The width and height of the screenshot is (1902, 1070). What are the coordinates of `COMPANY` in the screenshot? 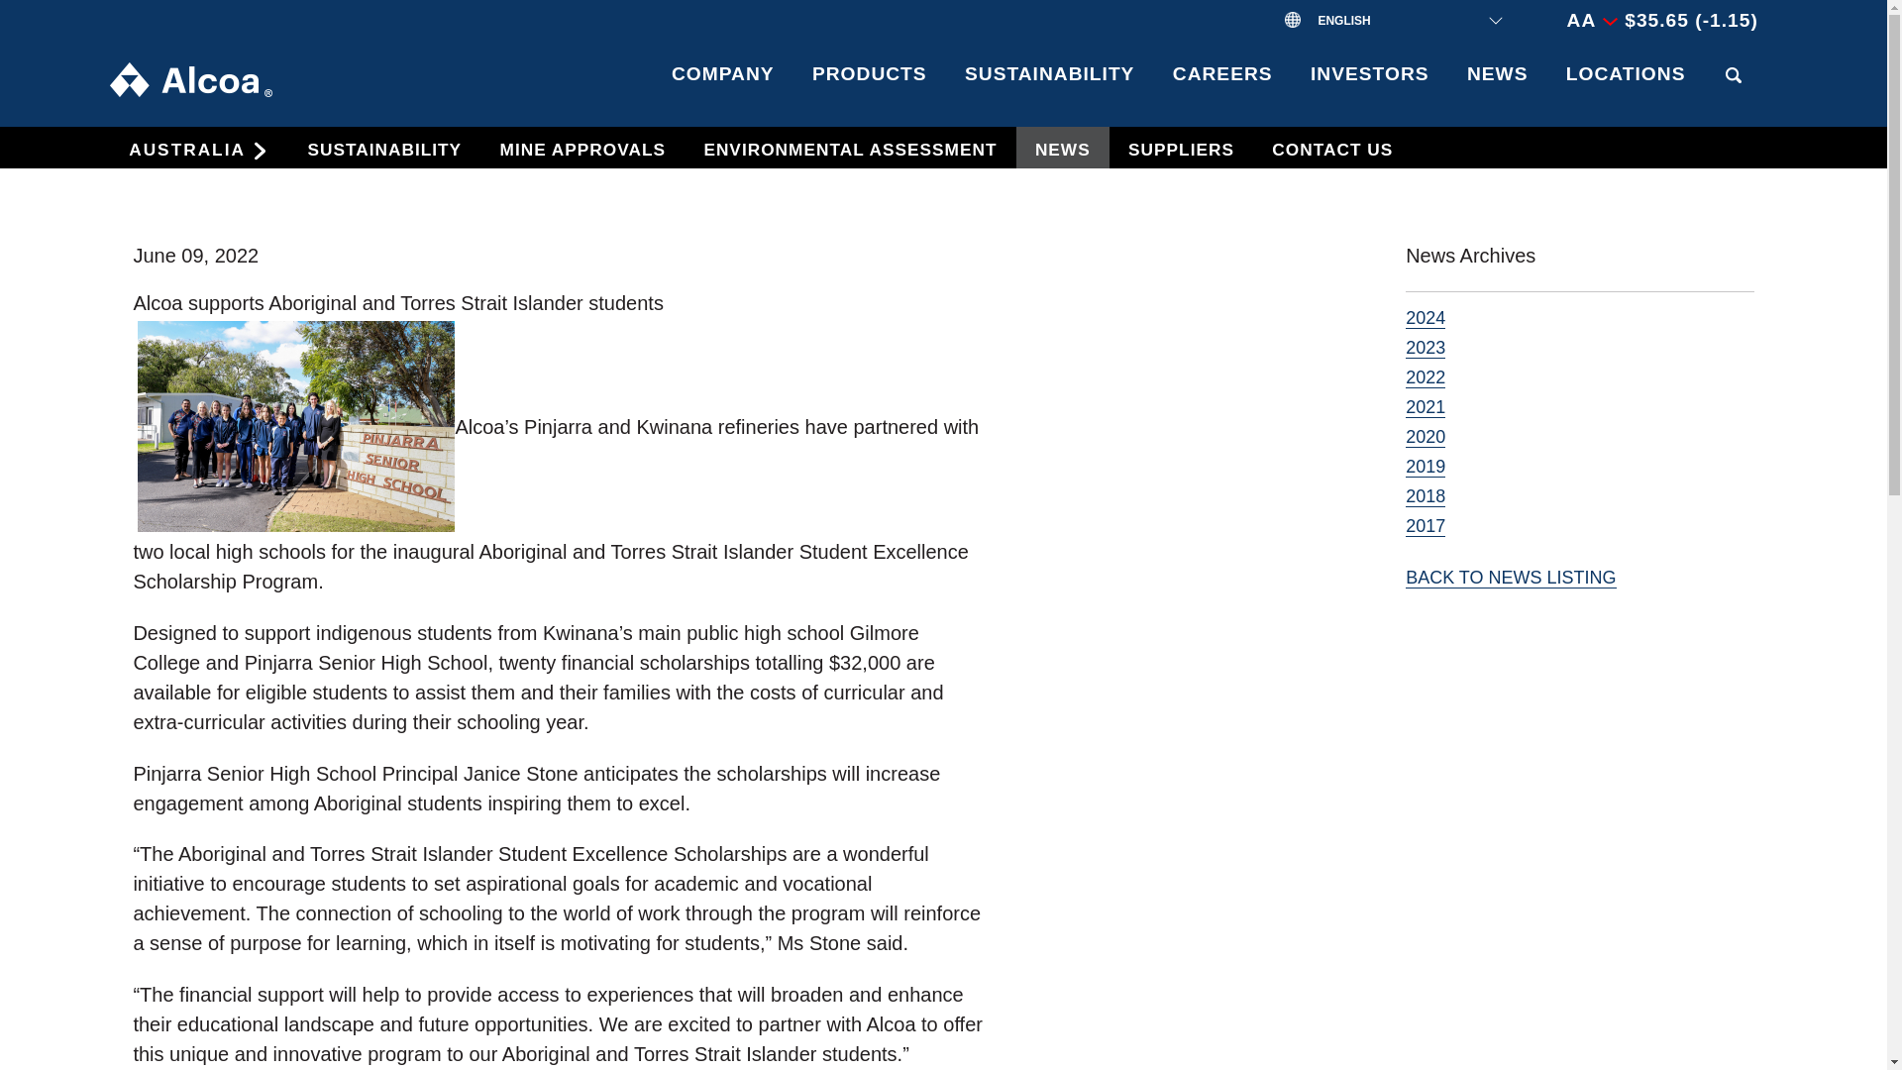 It's located at (722, 84).